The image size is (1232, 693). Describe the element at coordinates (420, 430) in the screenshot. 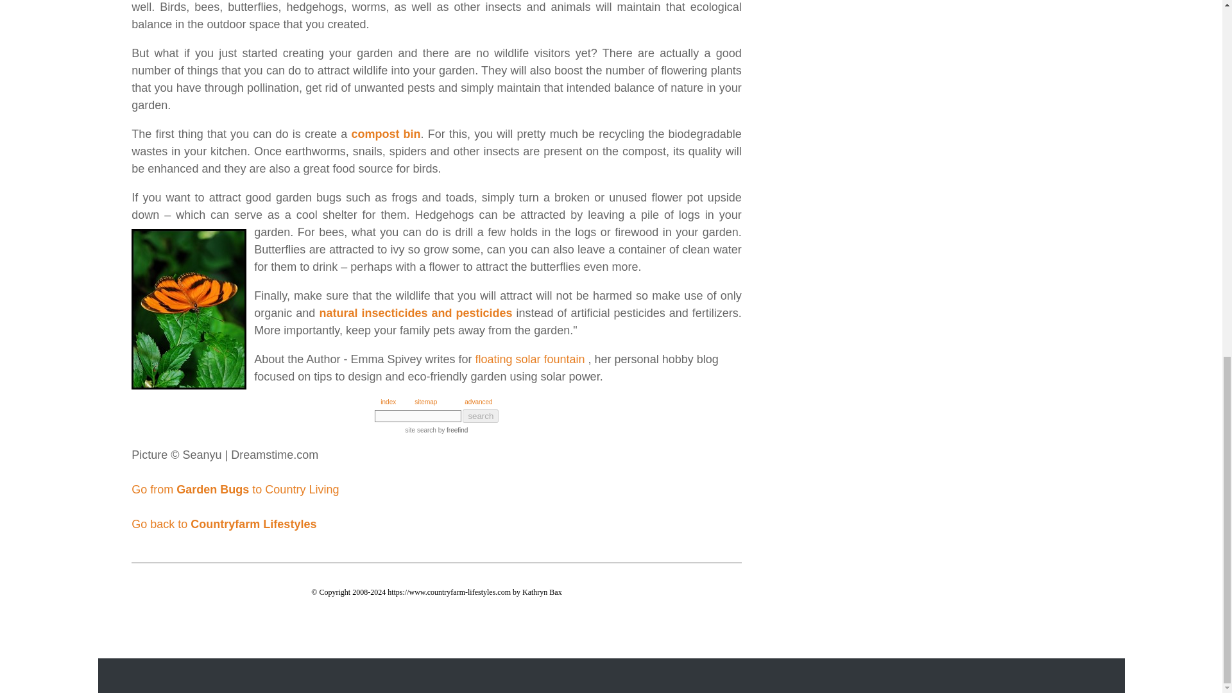

I see `site search` at that location.